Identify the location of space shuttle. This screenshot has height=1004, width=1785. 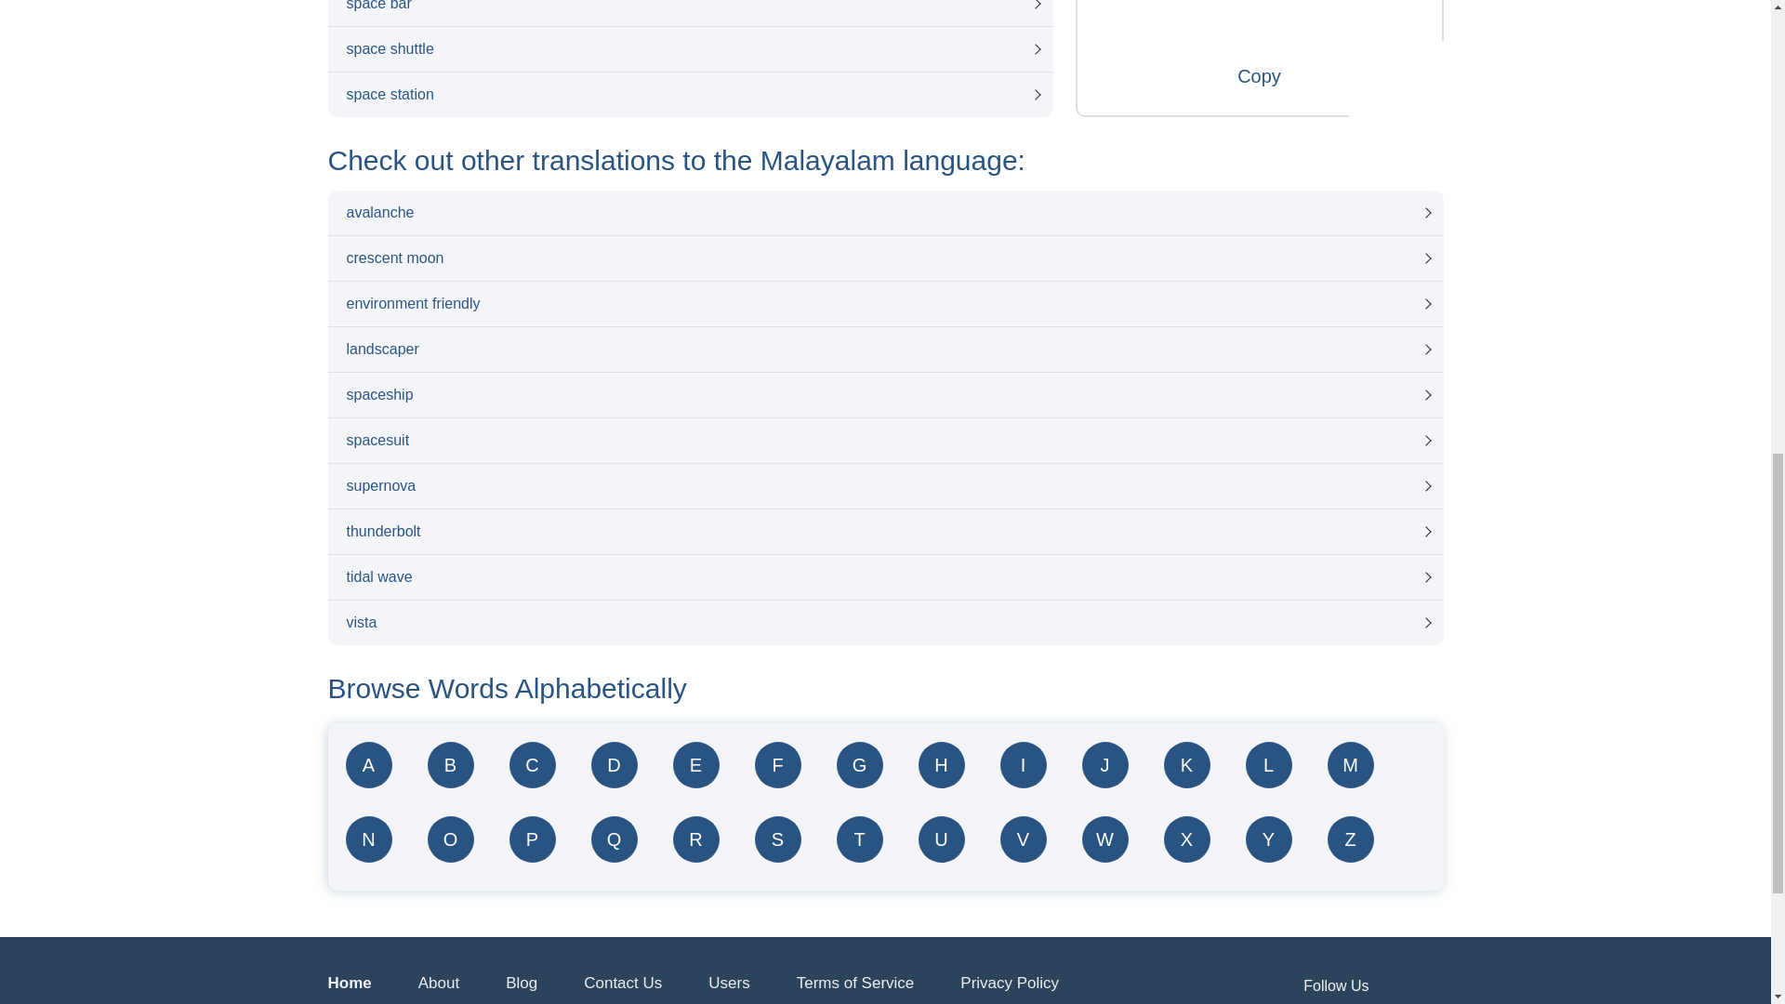
(690, 48).